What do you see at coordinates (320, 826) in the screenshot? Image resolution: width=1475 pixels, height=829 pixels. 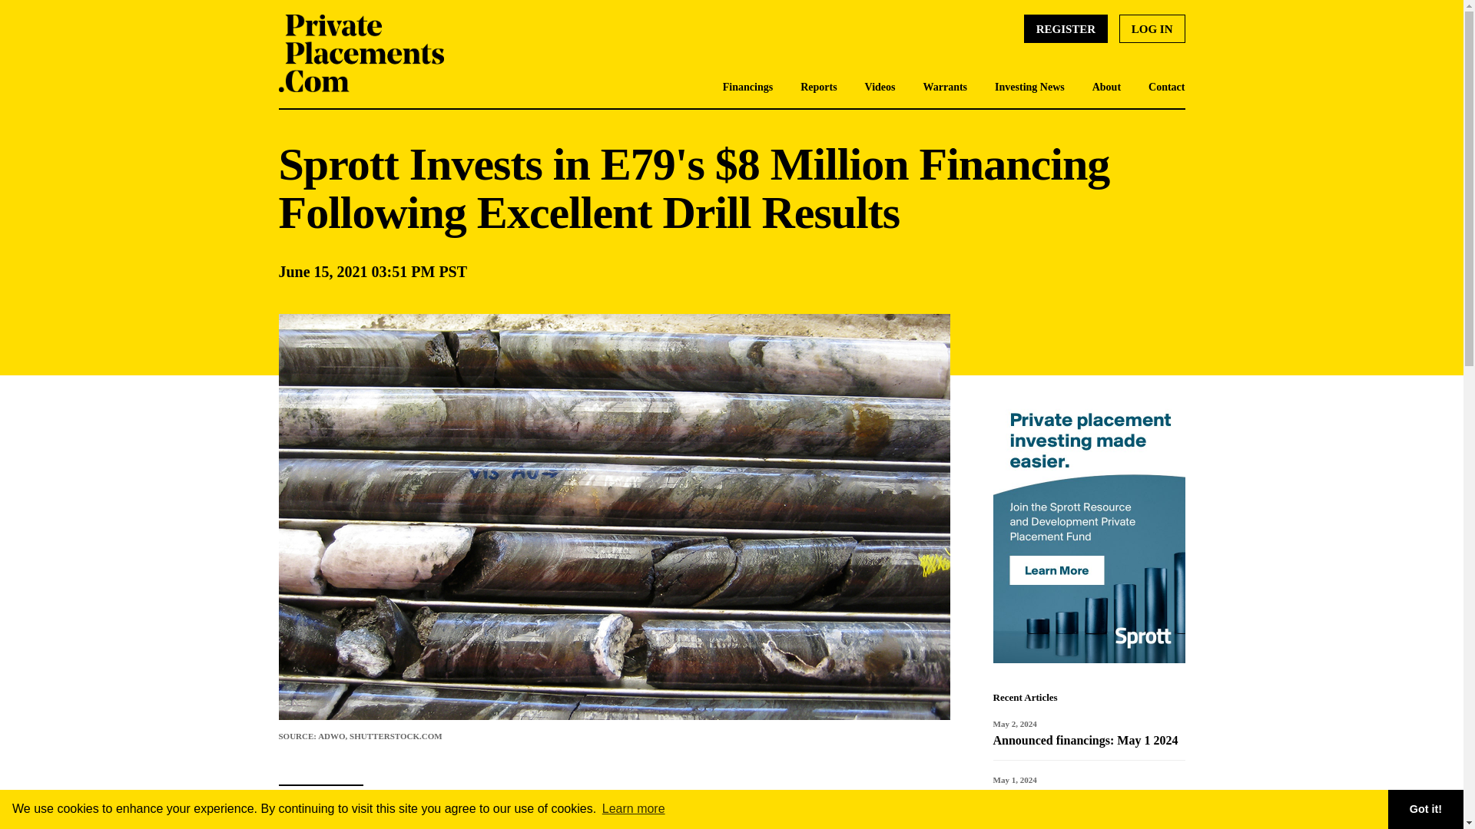 I see `Facebook` at bounding box center [320, 826].